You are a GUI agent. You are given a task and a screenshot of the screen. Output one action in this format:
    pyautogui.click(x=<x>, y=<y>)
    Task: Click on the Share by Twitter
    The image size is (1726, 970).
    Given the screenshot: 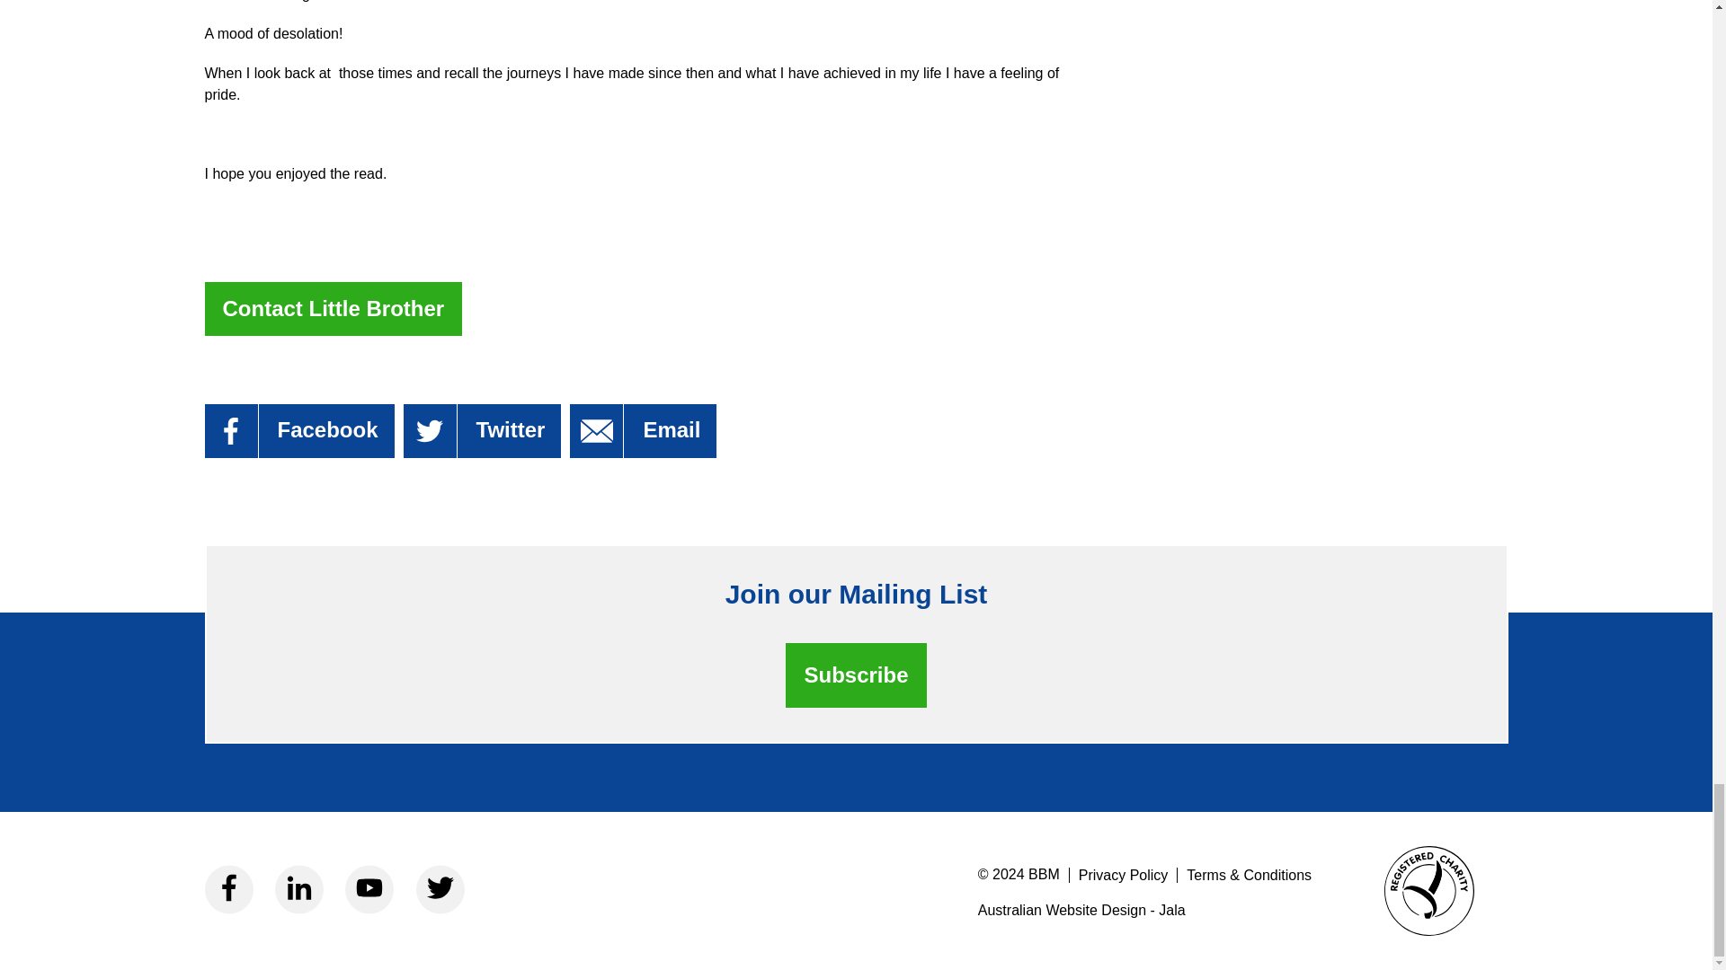 What is the action you would take?
    pyautogui.click(x=483, y=431)
    